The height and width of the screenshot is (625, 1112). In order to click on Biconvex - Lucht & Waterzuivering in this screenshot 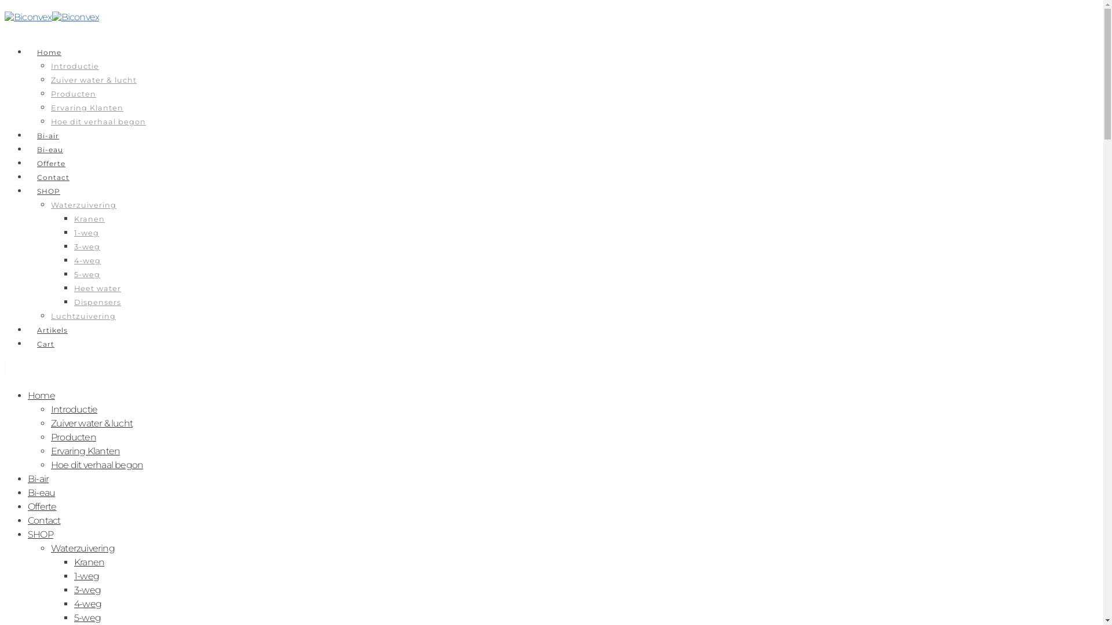, I will do `click(52, 17)`.